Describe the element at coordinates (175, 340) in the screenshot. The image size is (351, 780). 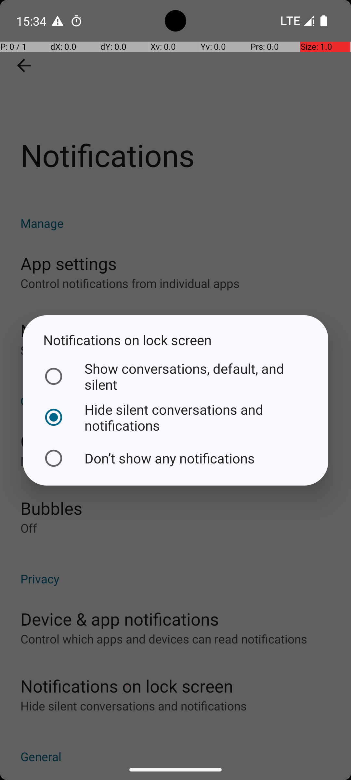
I see `Notifications on lock screen` at that location.